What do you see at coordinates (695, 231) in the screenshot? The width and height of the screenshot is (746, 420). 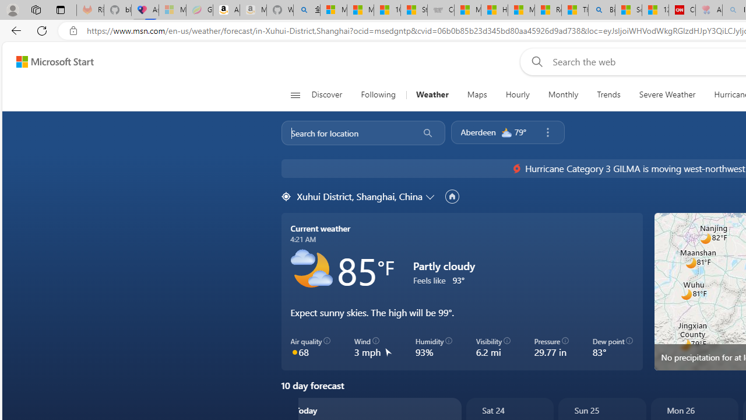 I see `Temperature` at bounding box center [695, 231].